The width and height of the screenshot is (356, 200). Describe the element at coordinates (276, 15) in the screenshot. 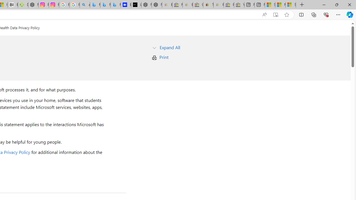

I see `Enter Immersive Reader (F9)` at that location.